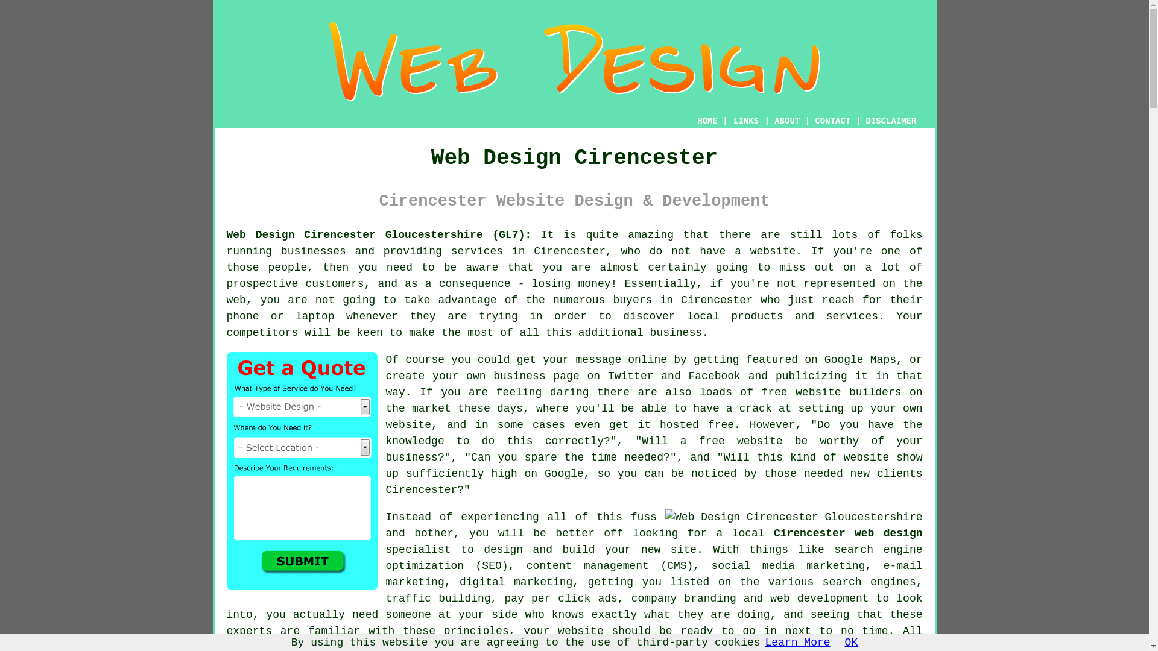 The width and height of the screenshot is (1158, 651). Describe the element at coordinates (793, 517) in the screenshot. I see `Web Design Cirencester Gloucestershire` at that location.